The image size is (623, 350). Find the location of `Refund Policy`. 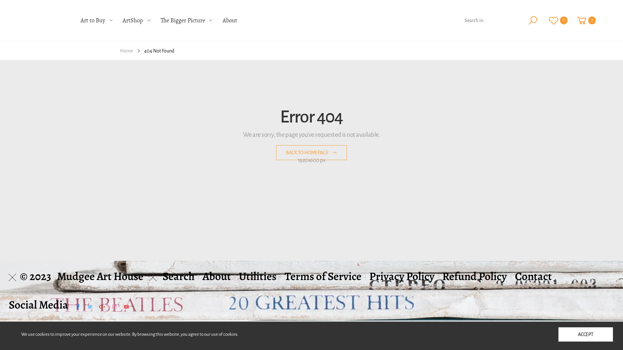

Refund Policy is located at coordinates (474, 276).